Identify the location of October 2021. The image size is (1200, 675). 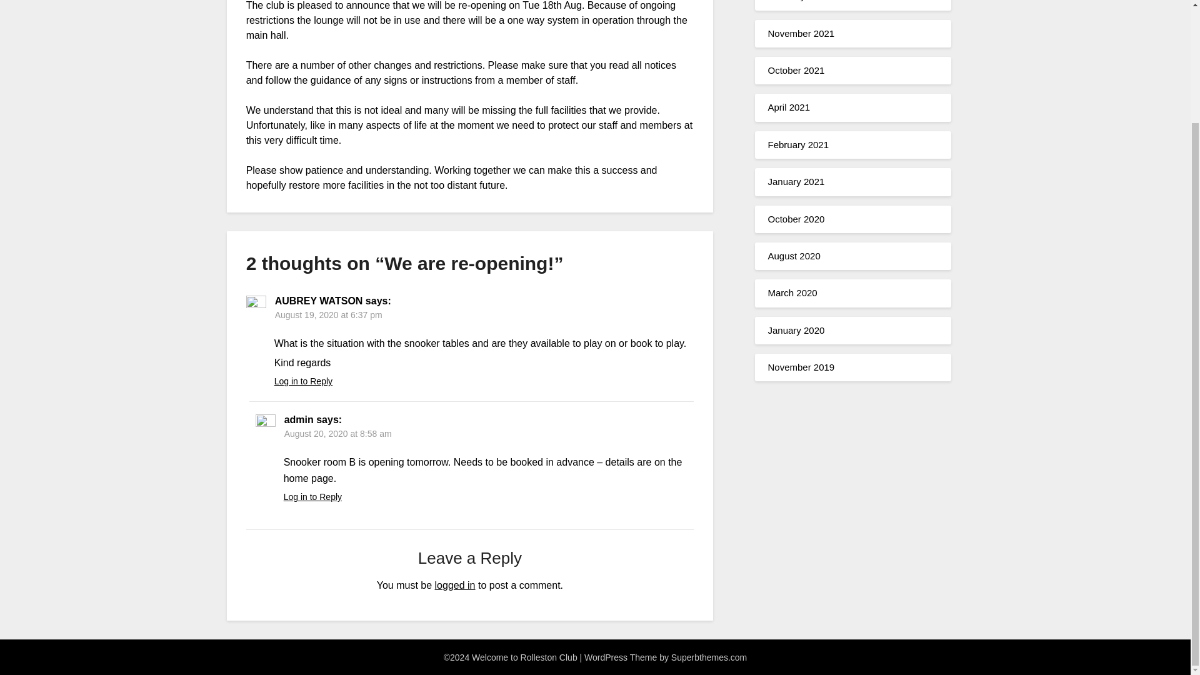
(796, 70).